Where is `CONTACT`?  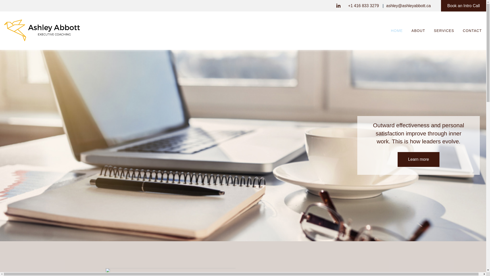
CONTACT is located at coordinates (472, 31).